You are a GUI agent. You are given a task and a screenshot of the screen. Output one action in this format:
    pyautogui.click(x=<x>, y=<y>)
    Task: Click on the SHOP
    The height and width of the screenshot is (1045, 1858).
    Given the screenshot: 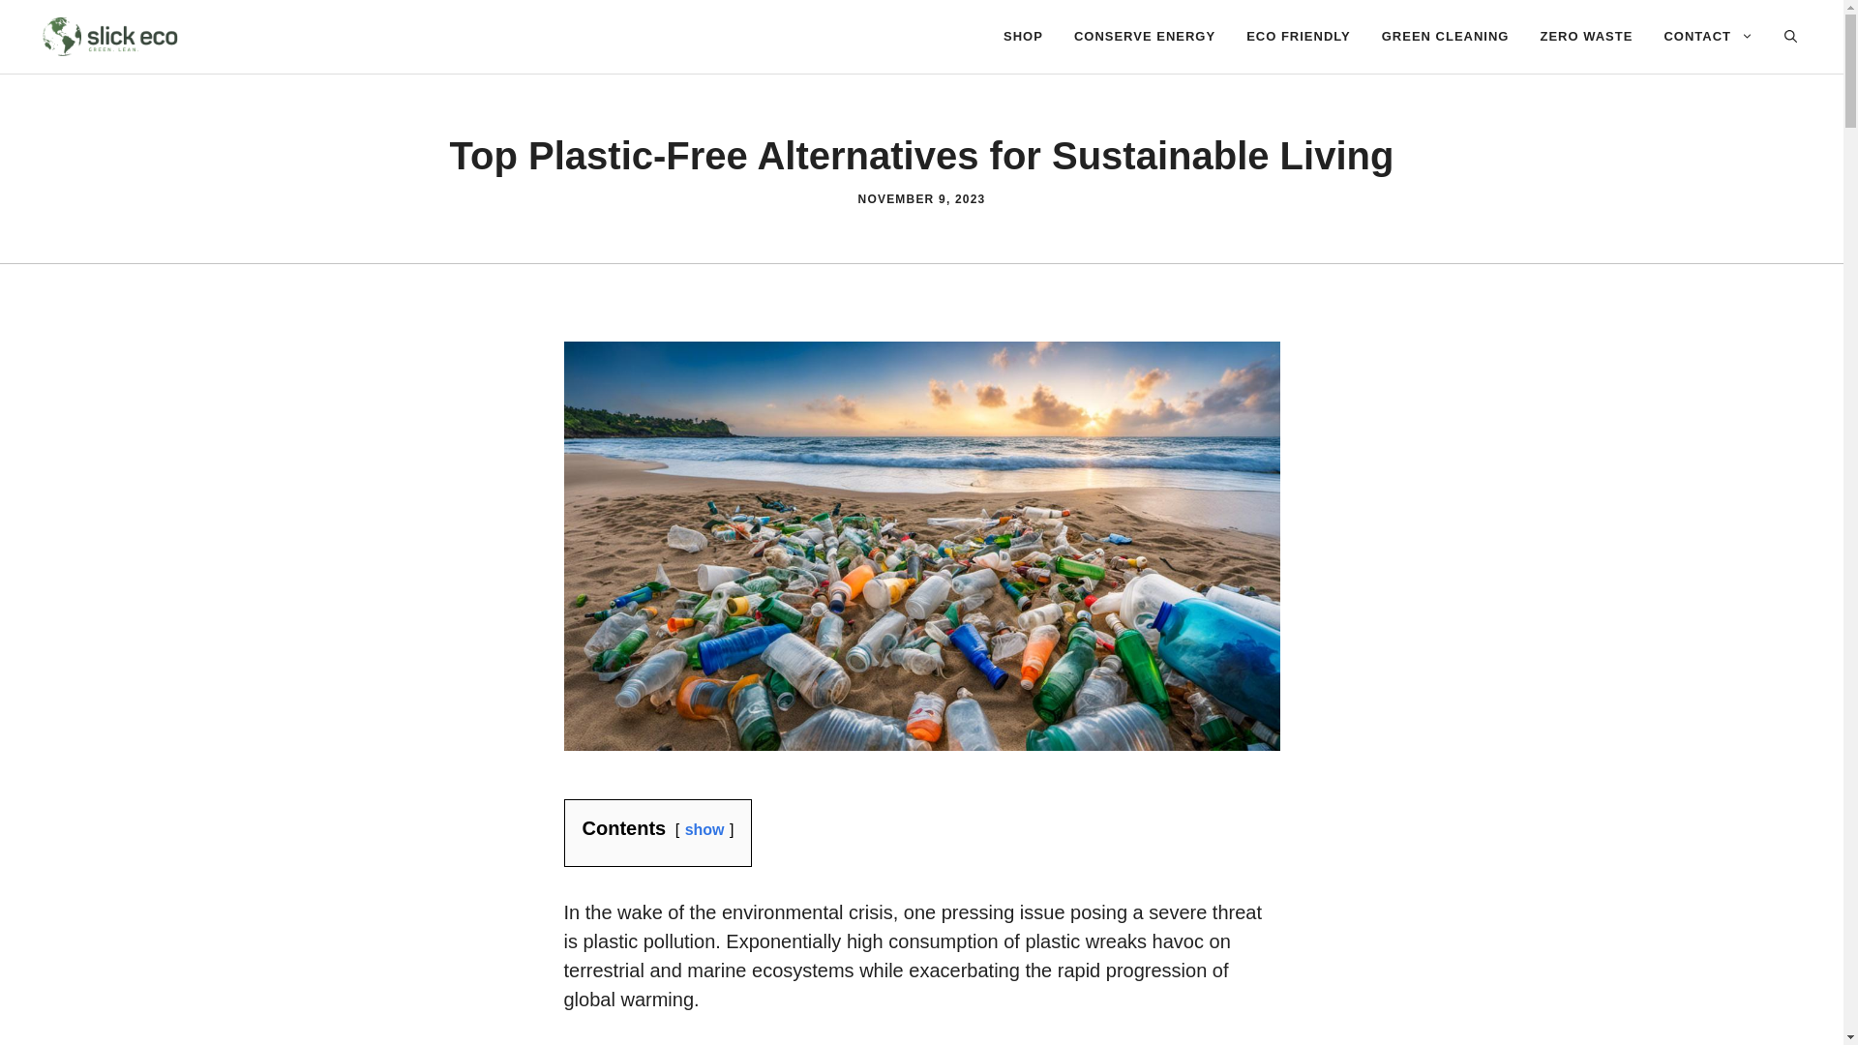 What is the action you would take?
    pyautogui.click(x=1024, y=37)
    